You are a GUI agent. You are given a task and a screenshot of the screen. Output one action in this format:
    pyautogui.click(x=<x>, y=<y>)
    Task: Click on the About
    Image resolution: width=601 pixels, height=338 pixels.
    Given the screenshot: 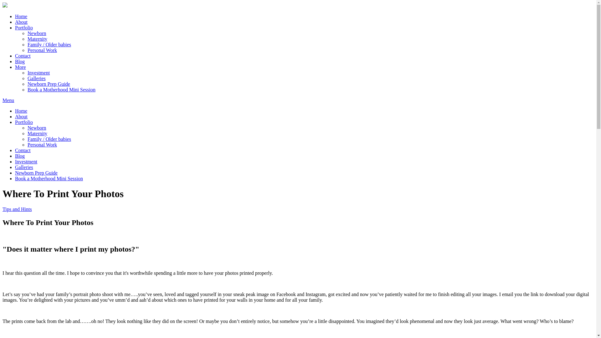 What is the action you would take?
    pyautogui.click(x=21, y=22)
    